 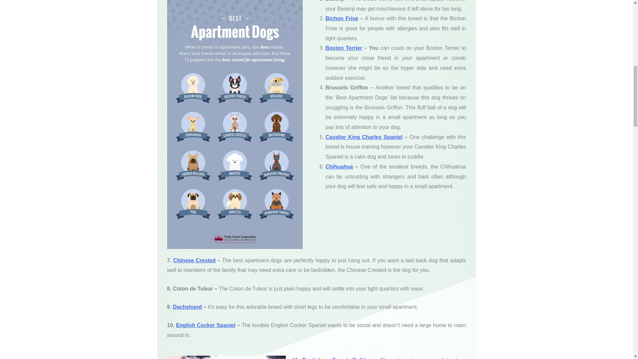 I want to click on Dachshund, so click(x=187, y=307).